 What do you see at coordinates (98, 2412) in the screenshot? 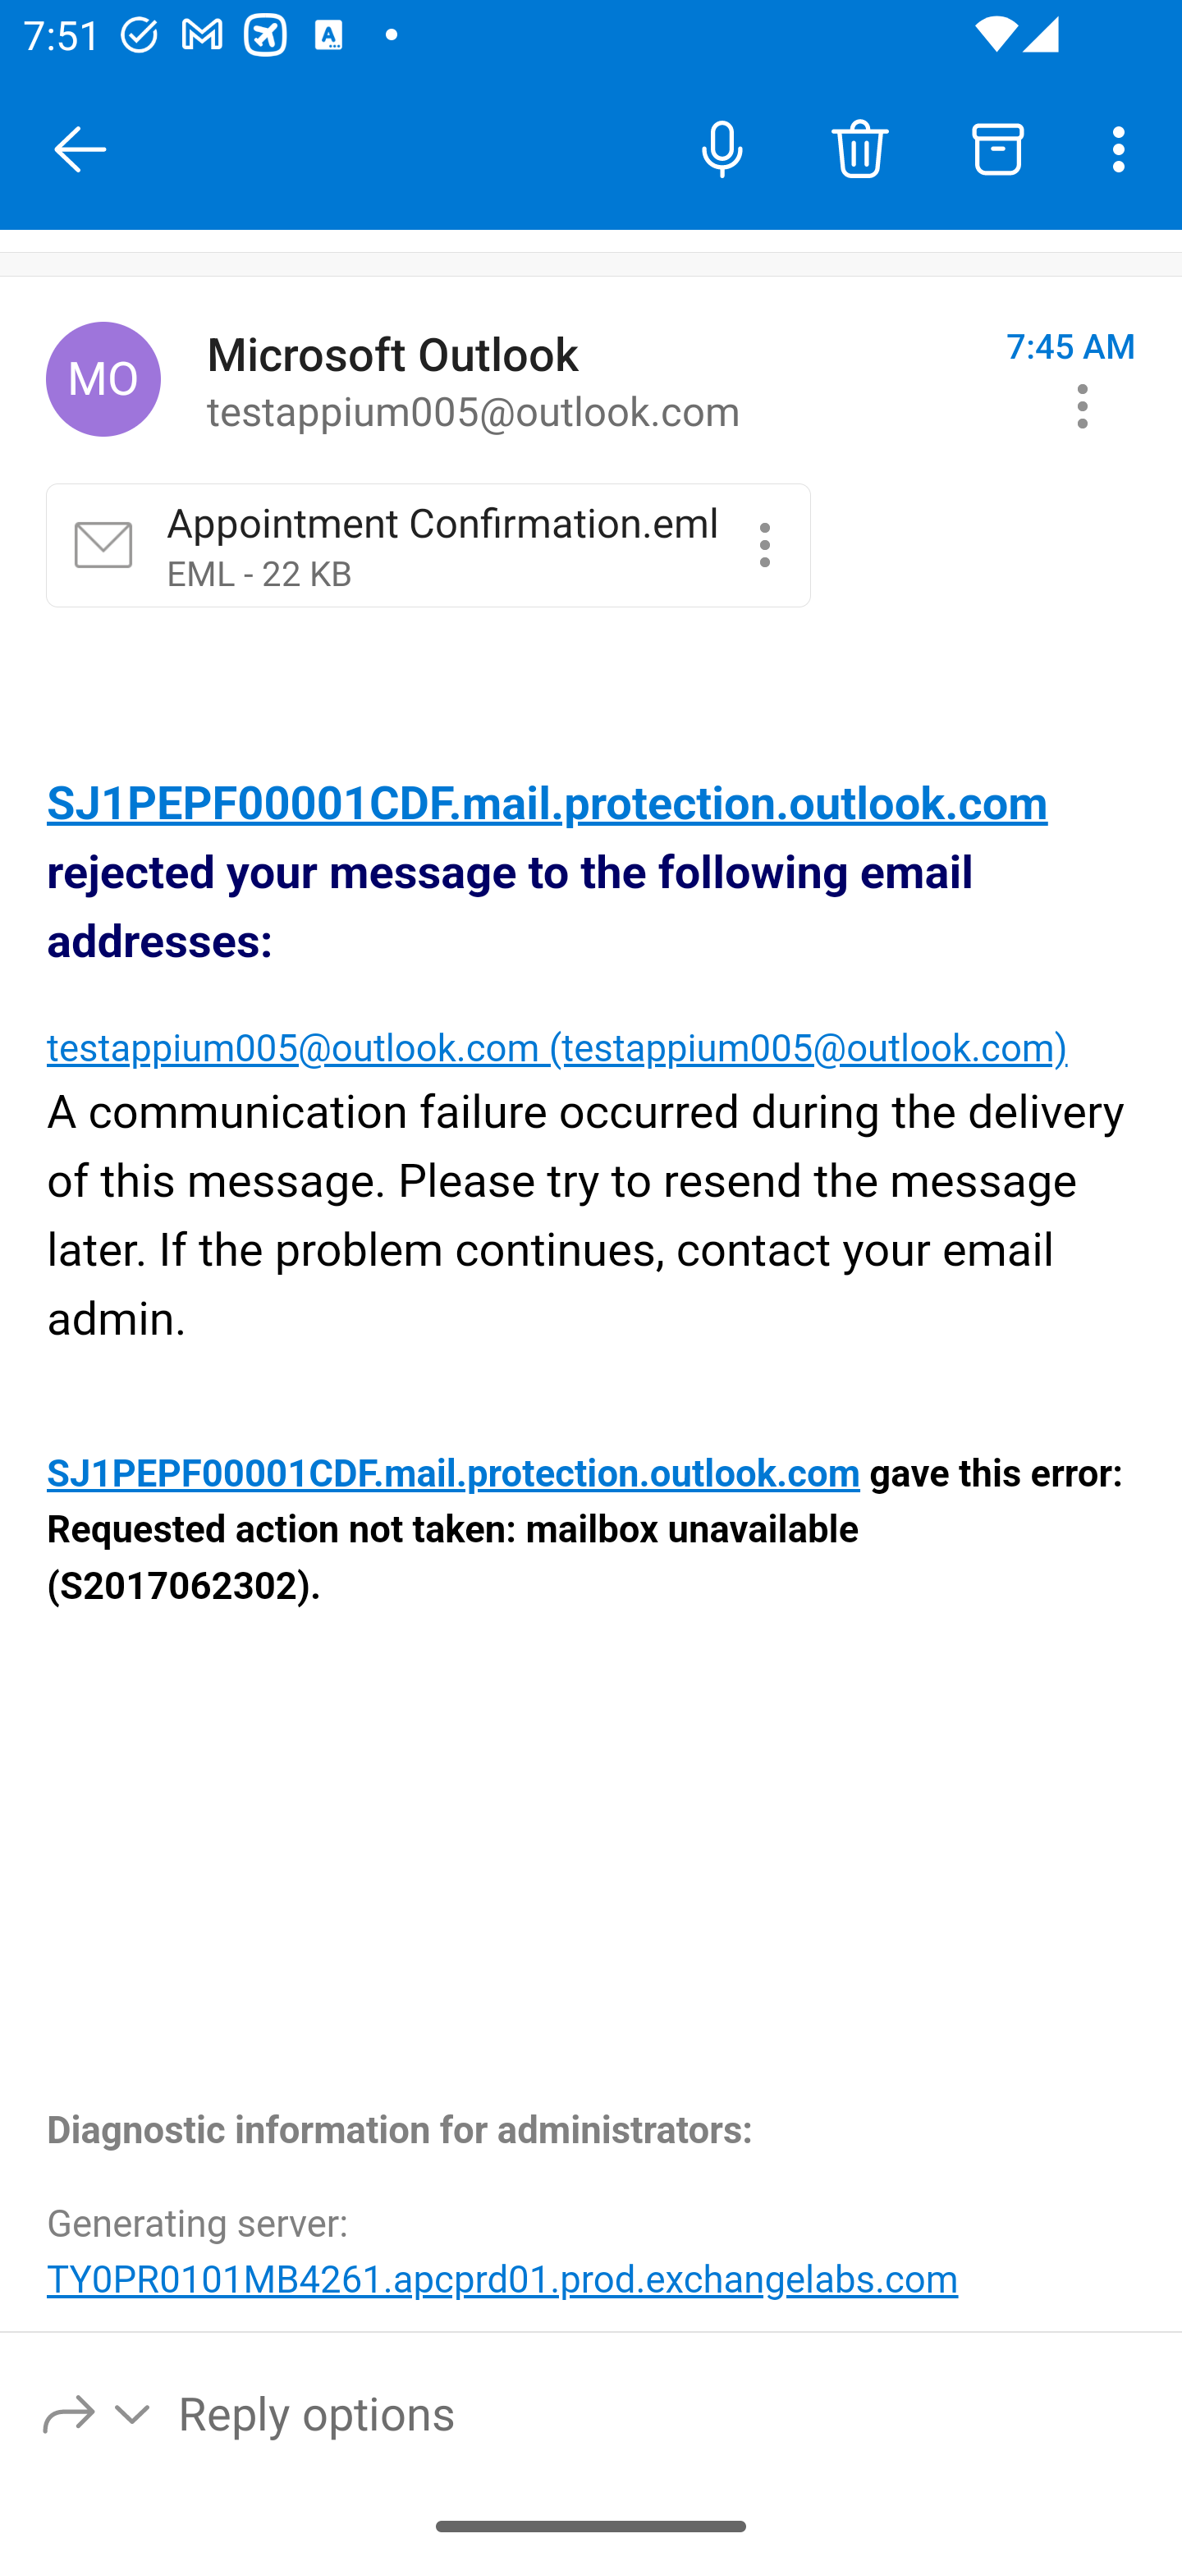
I see `Reply options` at bounding box center [98, 2412].